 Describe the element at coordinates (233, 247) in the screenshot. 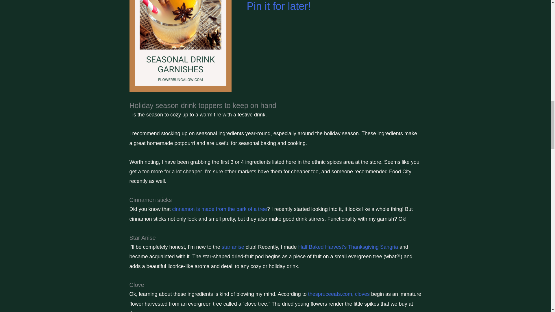

I see `star anise` at that location.